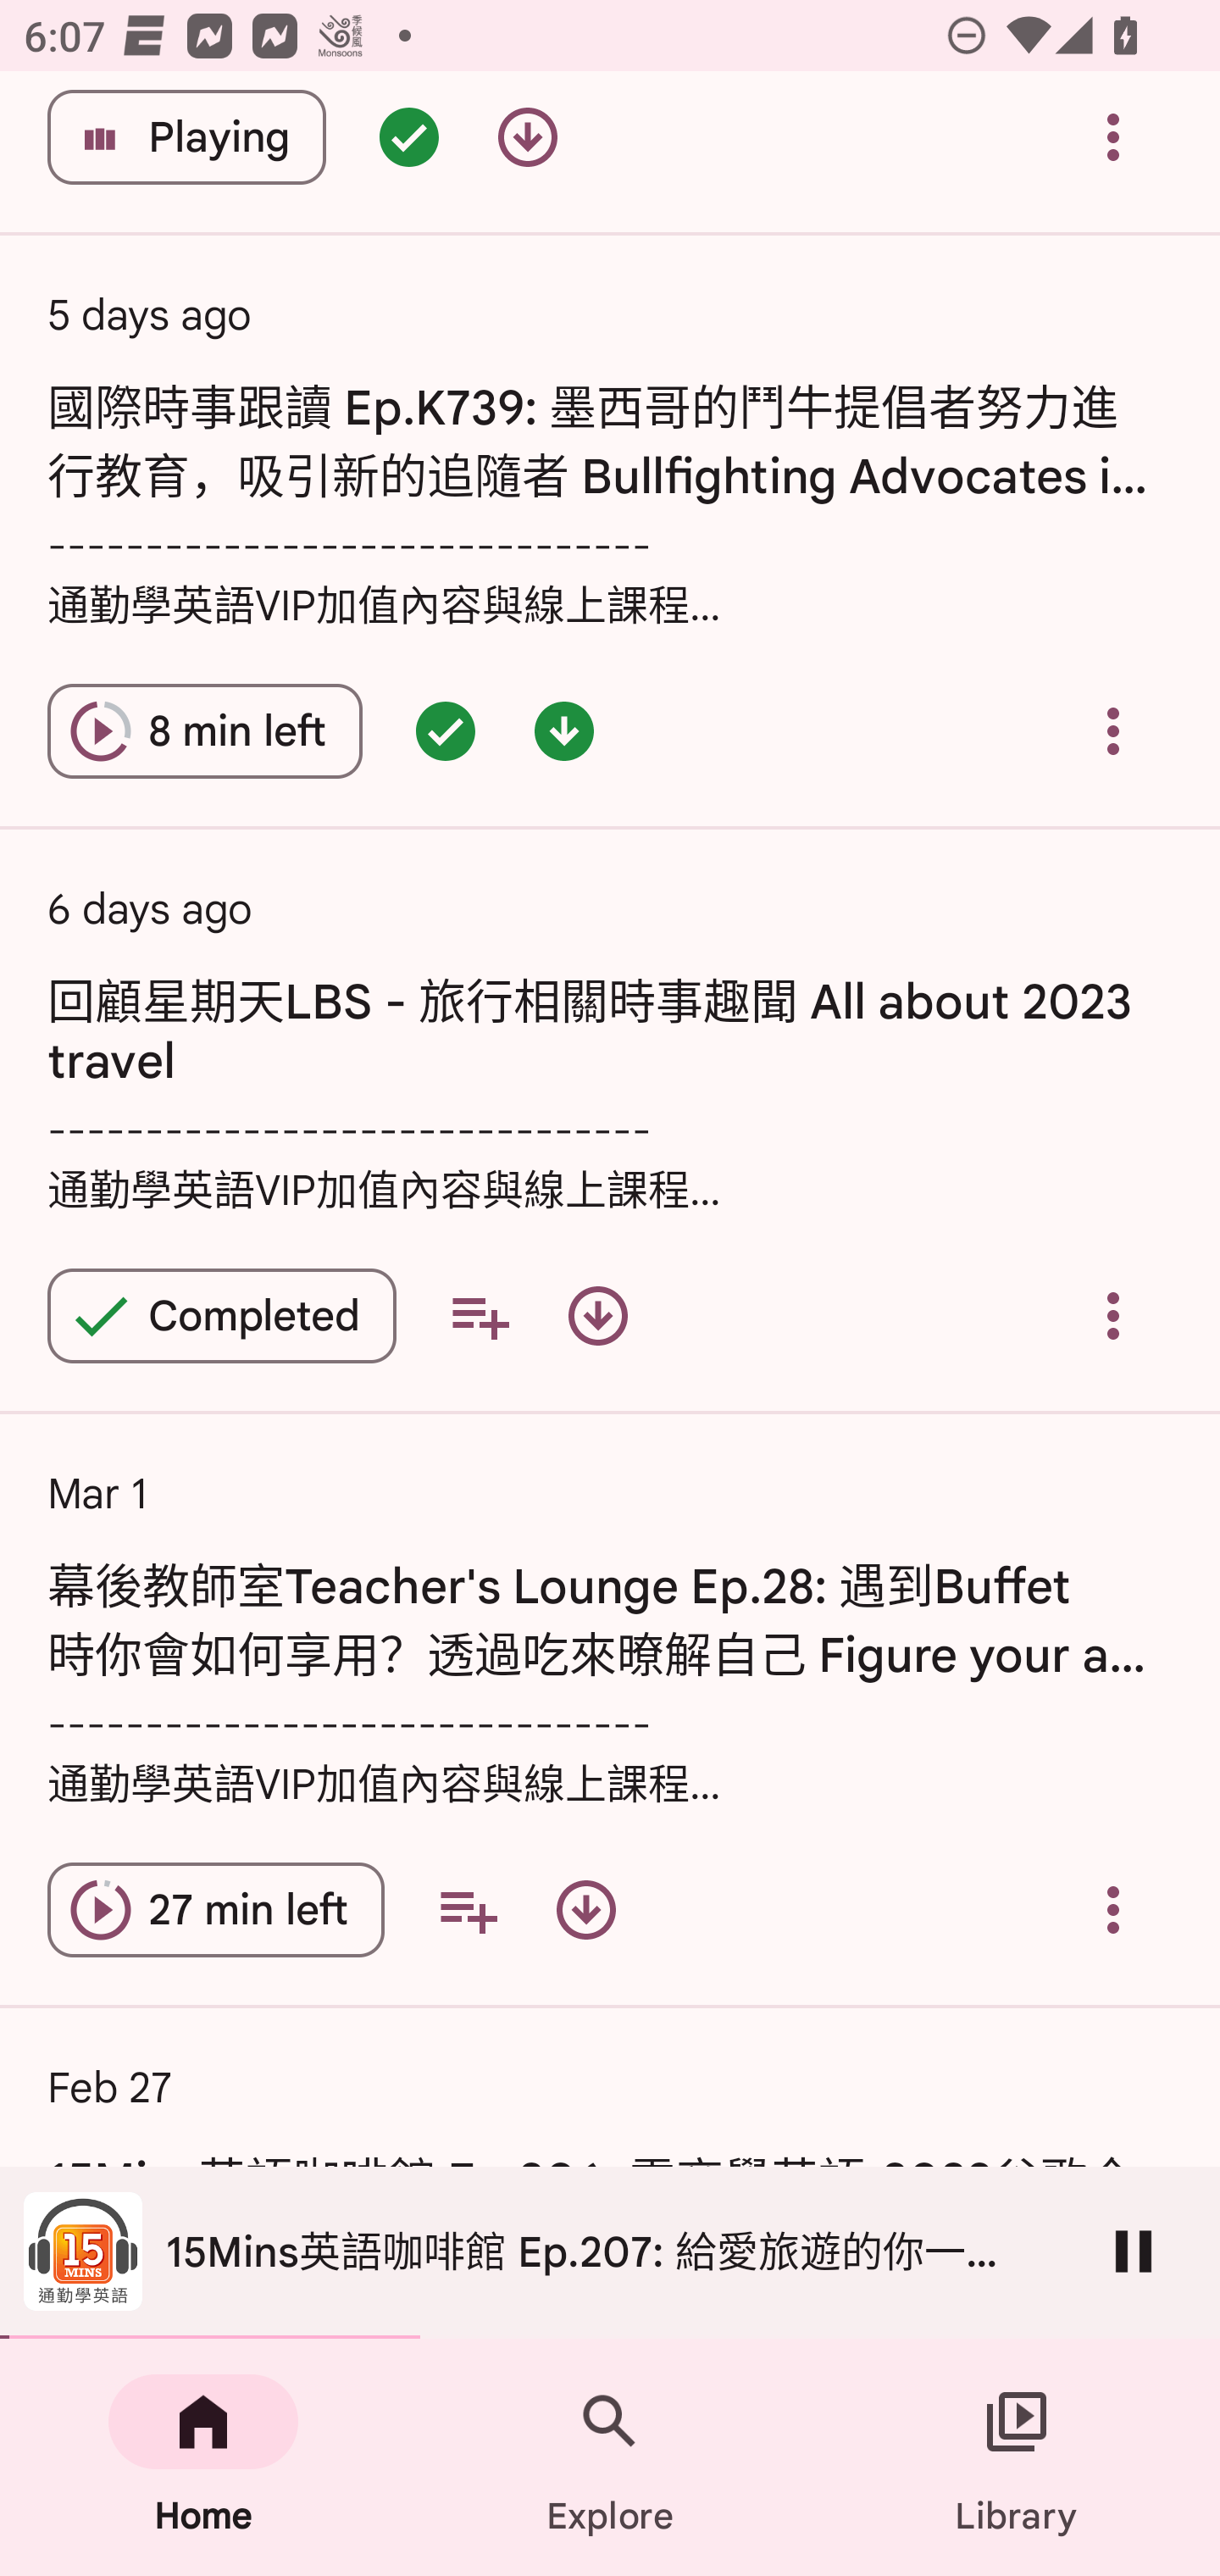 This screenshot has height=2576, width=1220. Describe the element at coordinates (1134, 2251) in the screenshot. I see `Pause` at that location.